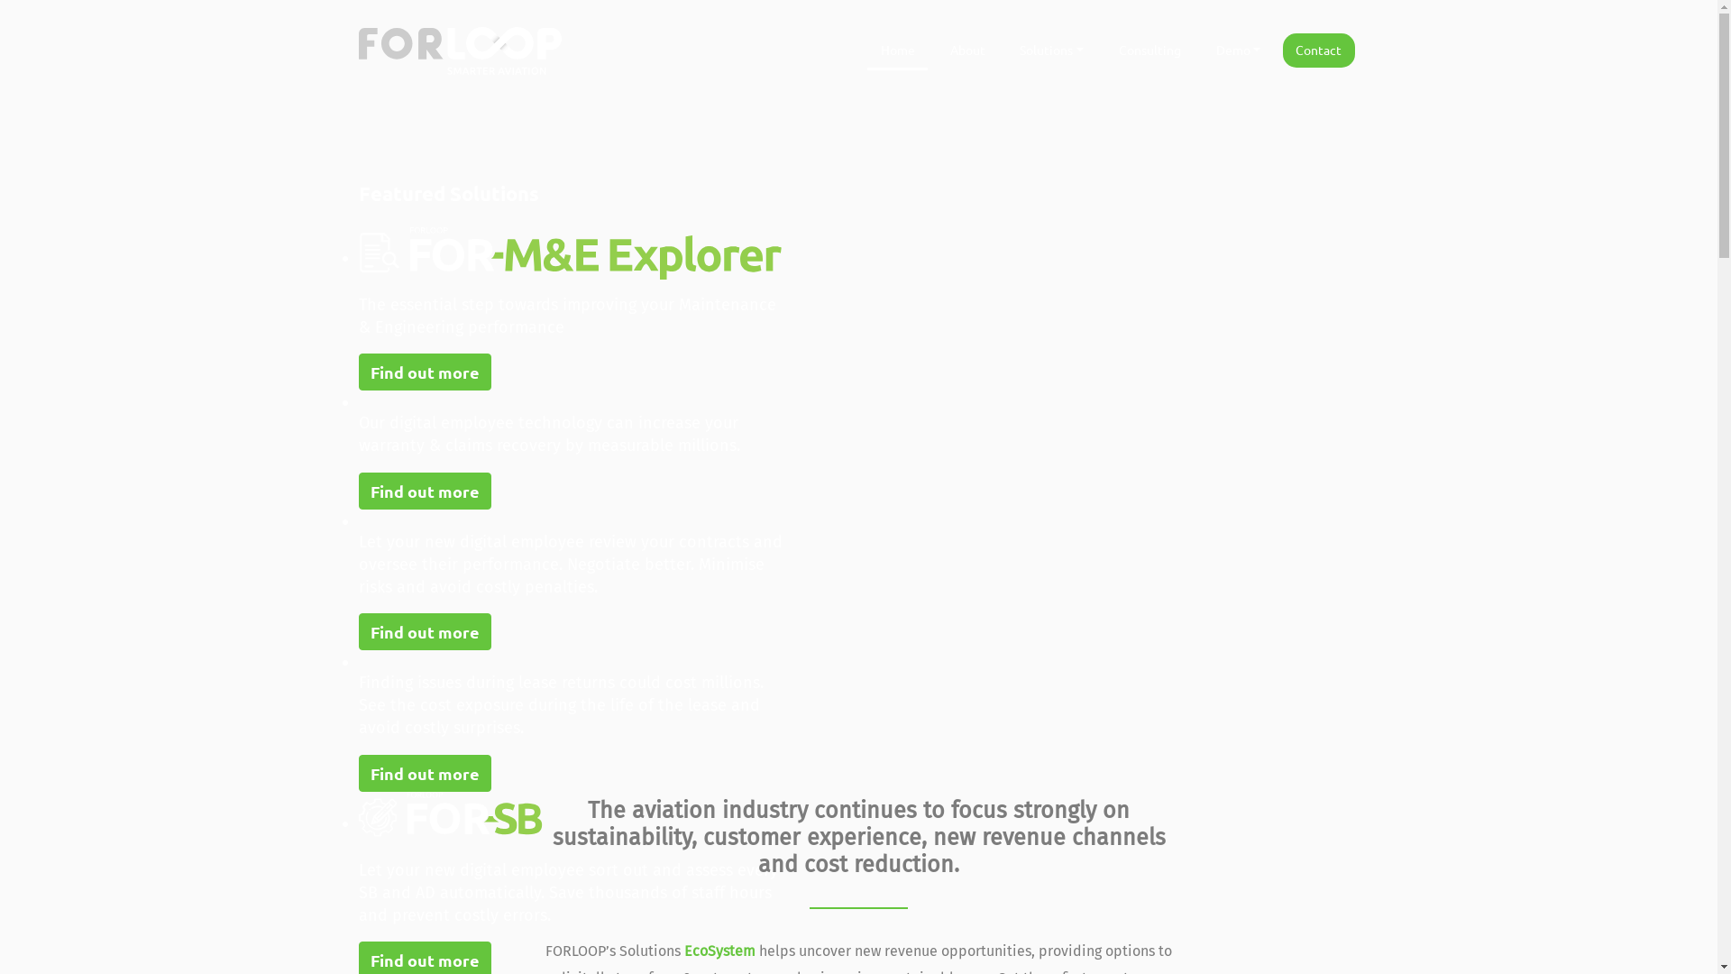 This screenshot has width=1731, height=974. What do you see at coordinates (719, 951) in the screenshot?
I see `EcoSystem` at bounding box center [719, 951].